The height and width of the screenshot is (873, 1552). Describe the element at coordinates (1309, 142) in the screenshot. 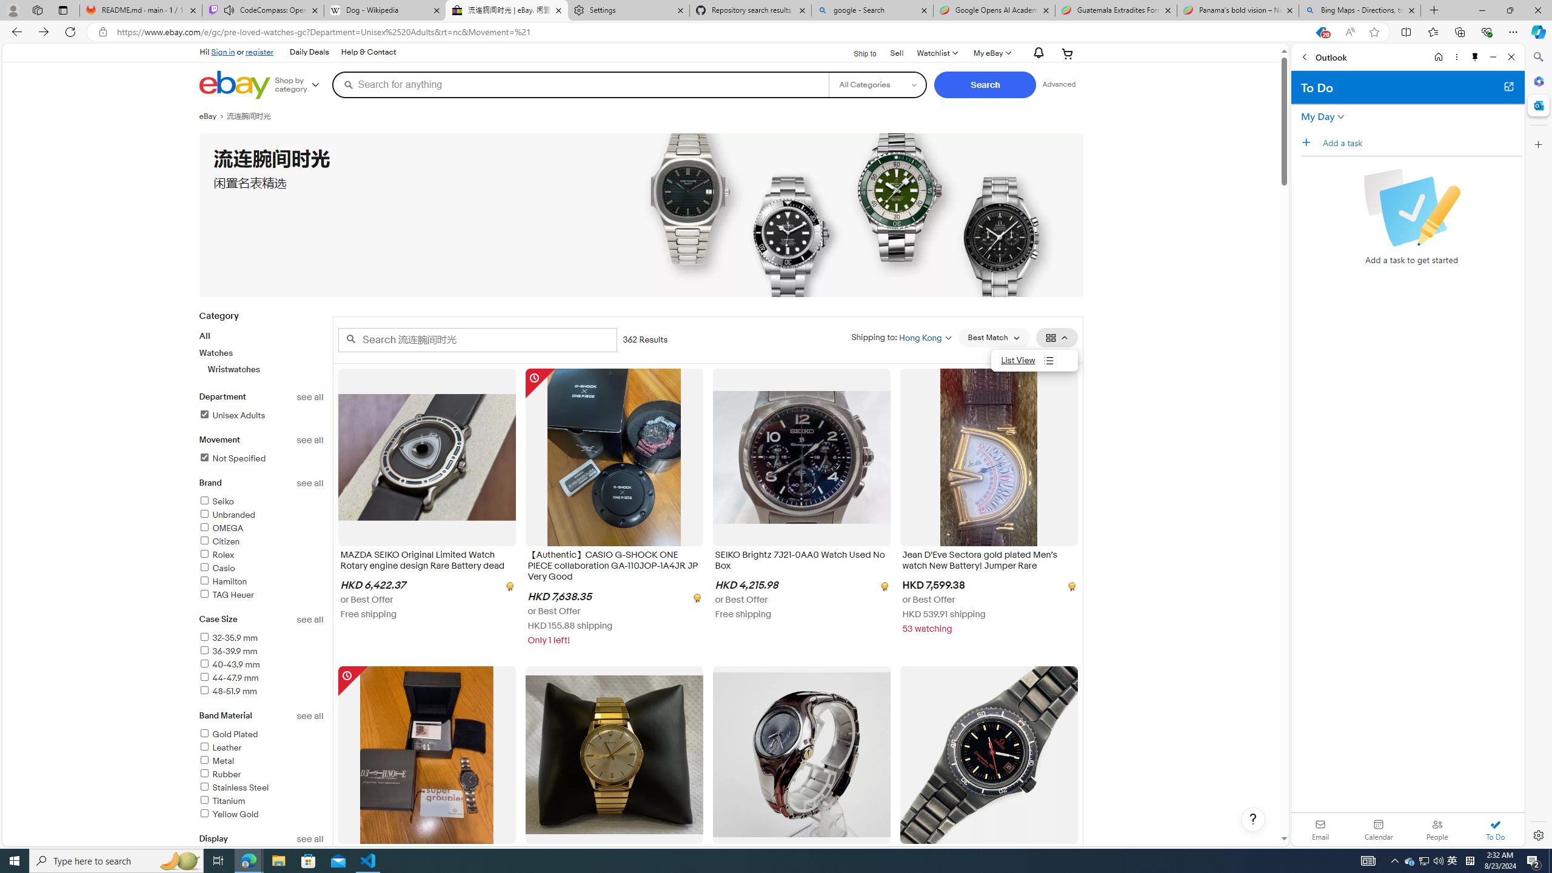

I see `Add a task` at that location.